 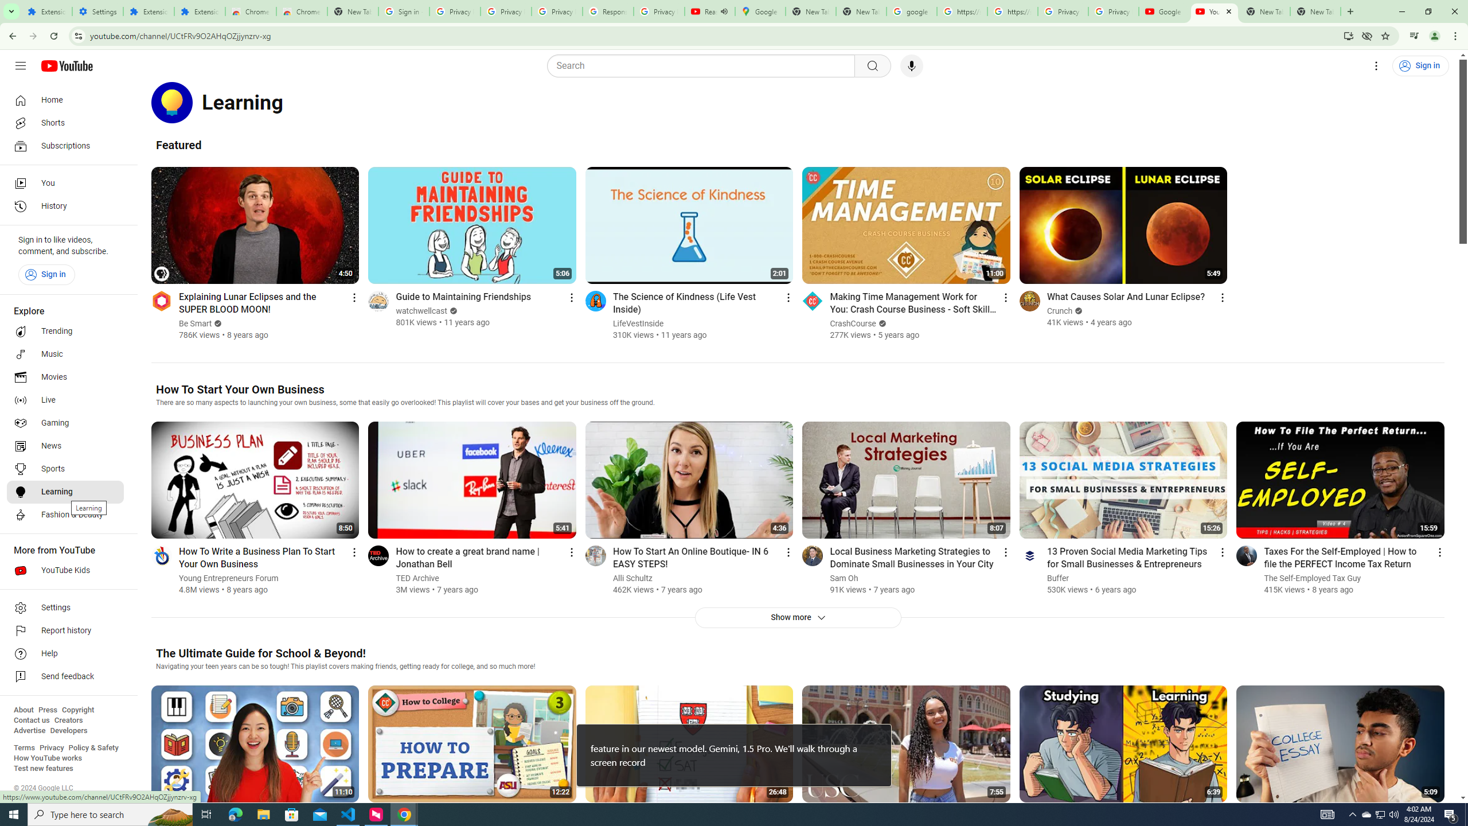 I want to click on Show more, so click(x=797, y=617).